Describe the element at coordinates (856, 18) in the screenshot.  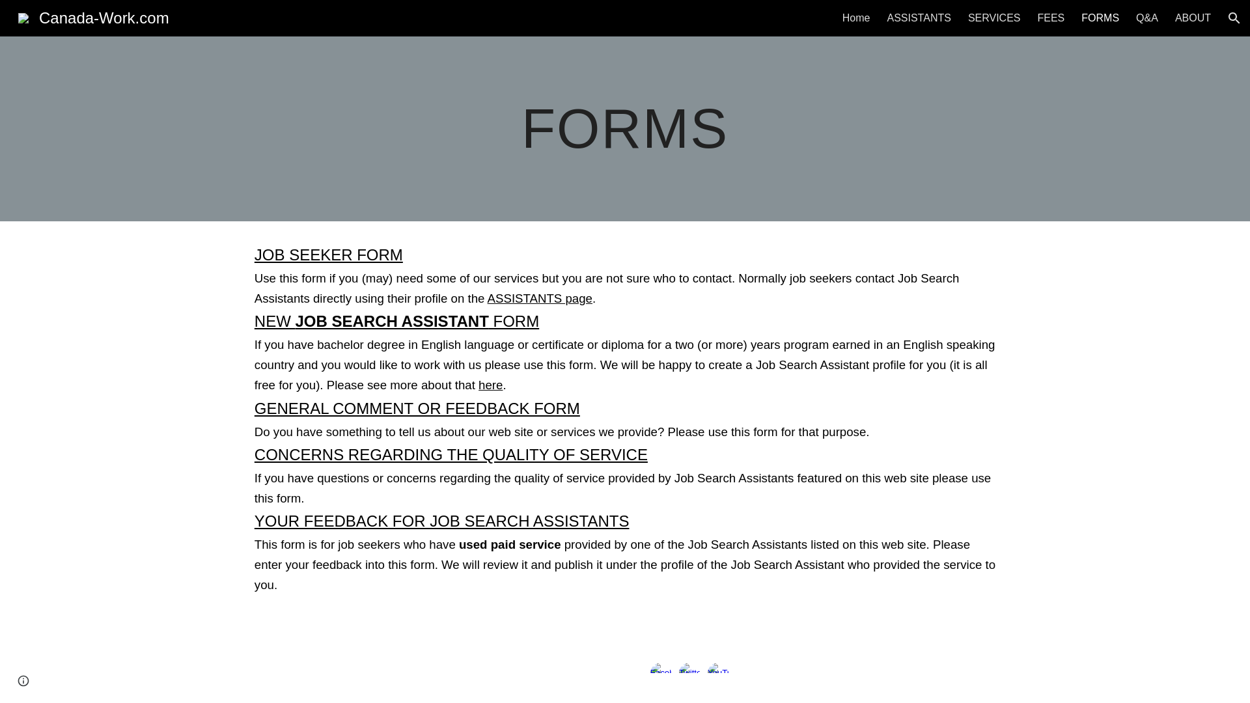
I see `Home` at that location.